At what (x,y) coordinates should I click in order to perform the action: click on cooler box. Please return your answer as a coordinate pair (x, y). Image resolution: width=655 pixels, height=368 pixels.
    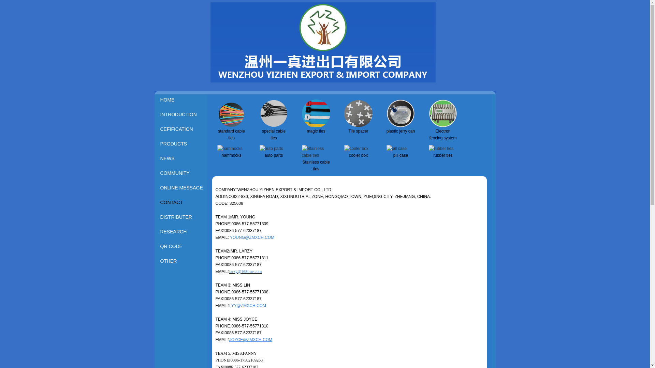
    Looking at the image, I should click on (358, 155).